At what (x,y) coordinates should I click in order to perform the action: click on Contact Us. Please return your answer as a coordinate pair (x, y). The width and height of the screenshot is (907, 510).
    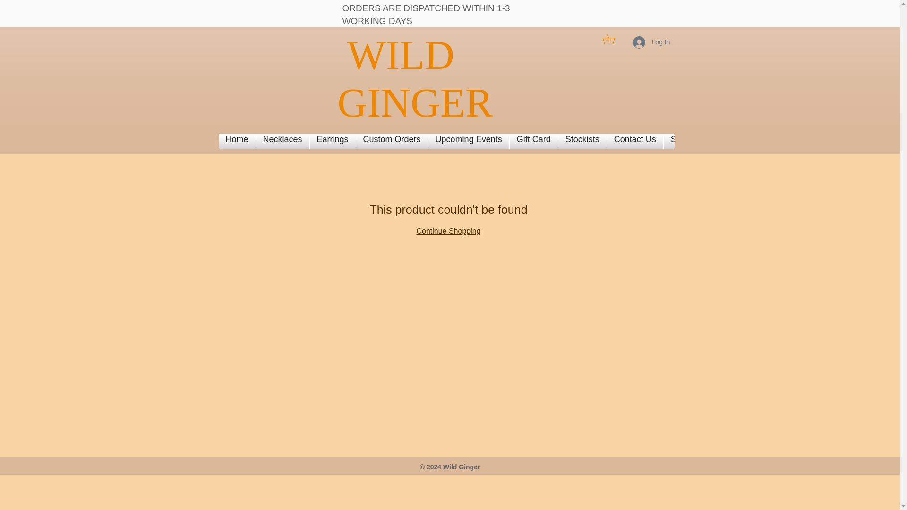
    Looking at the image, I should click on (635, 141).